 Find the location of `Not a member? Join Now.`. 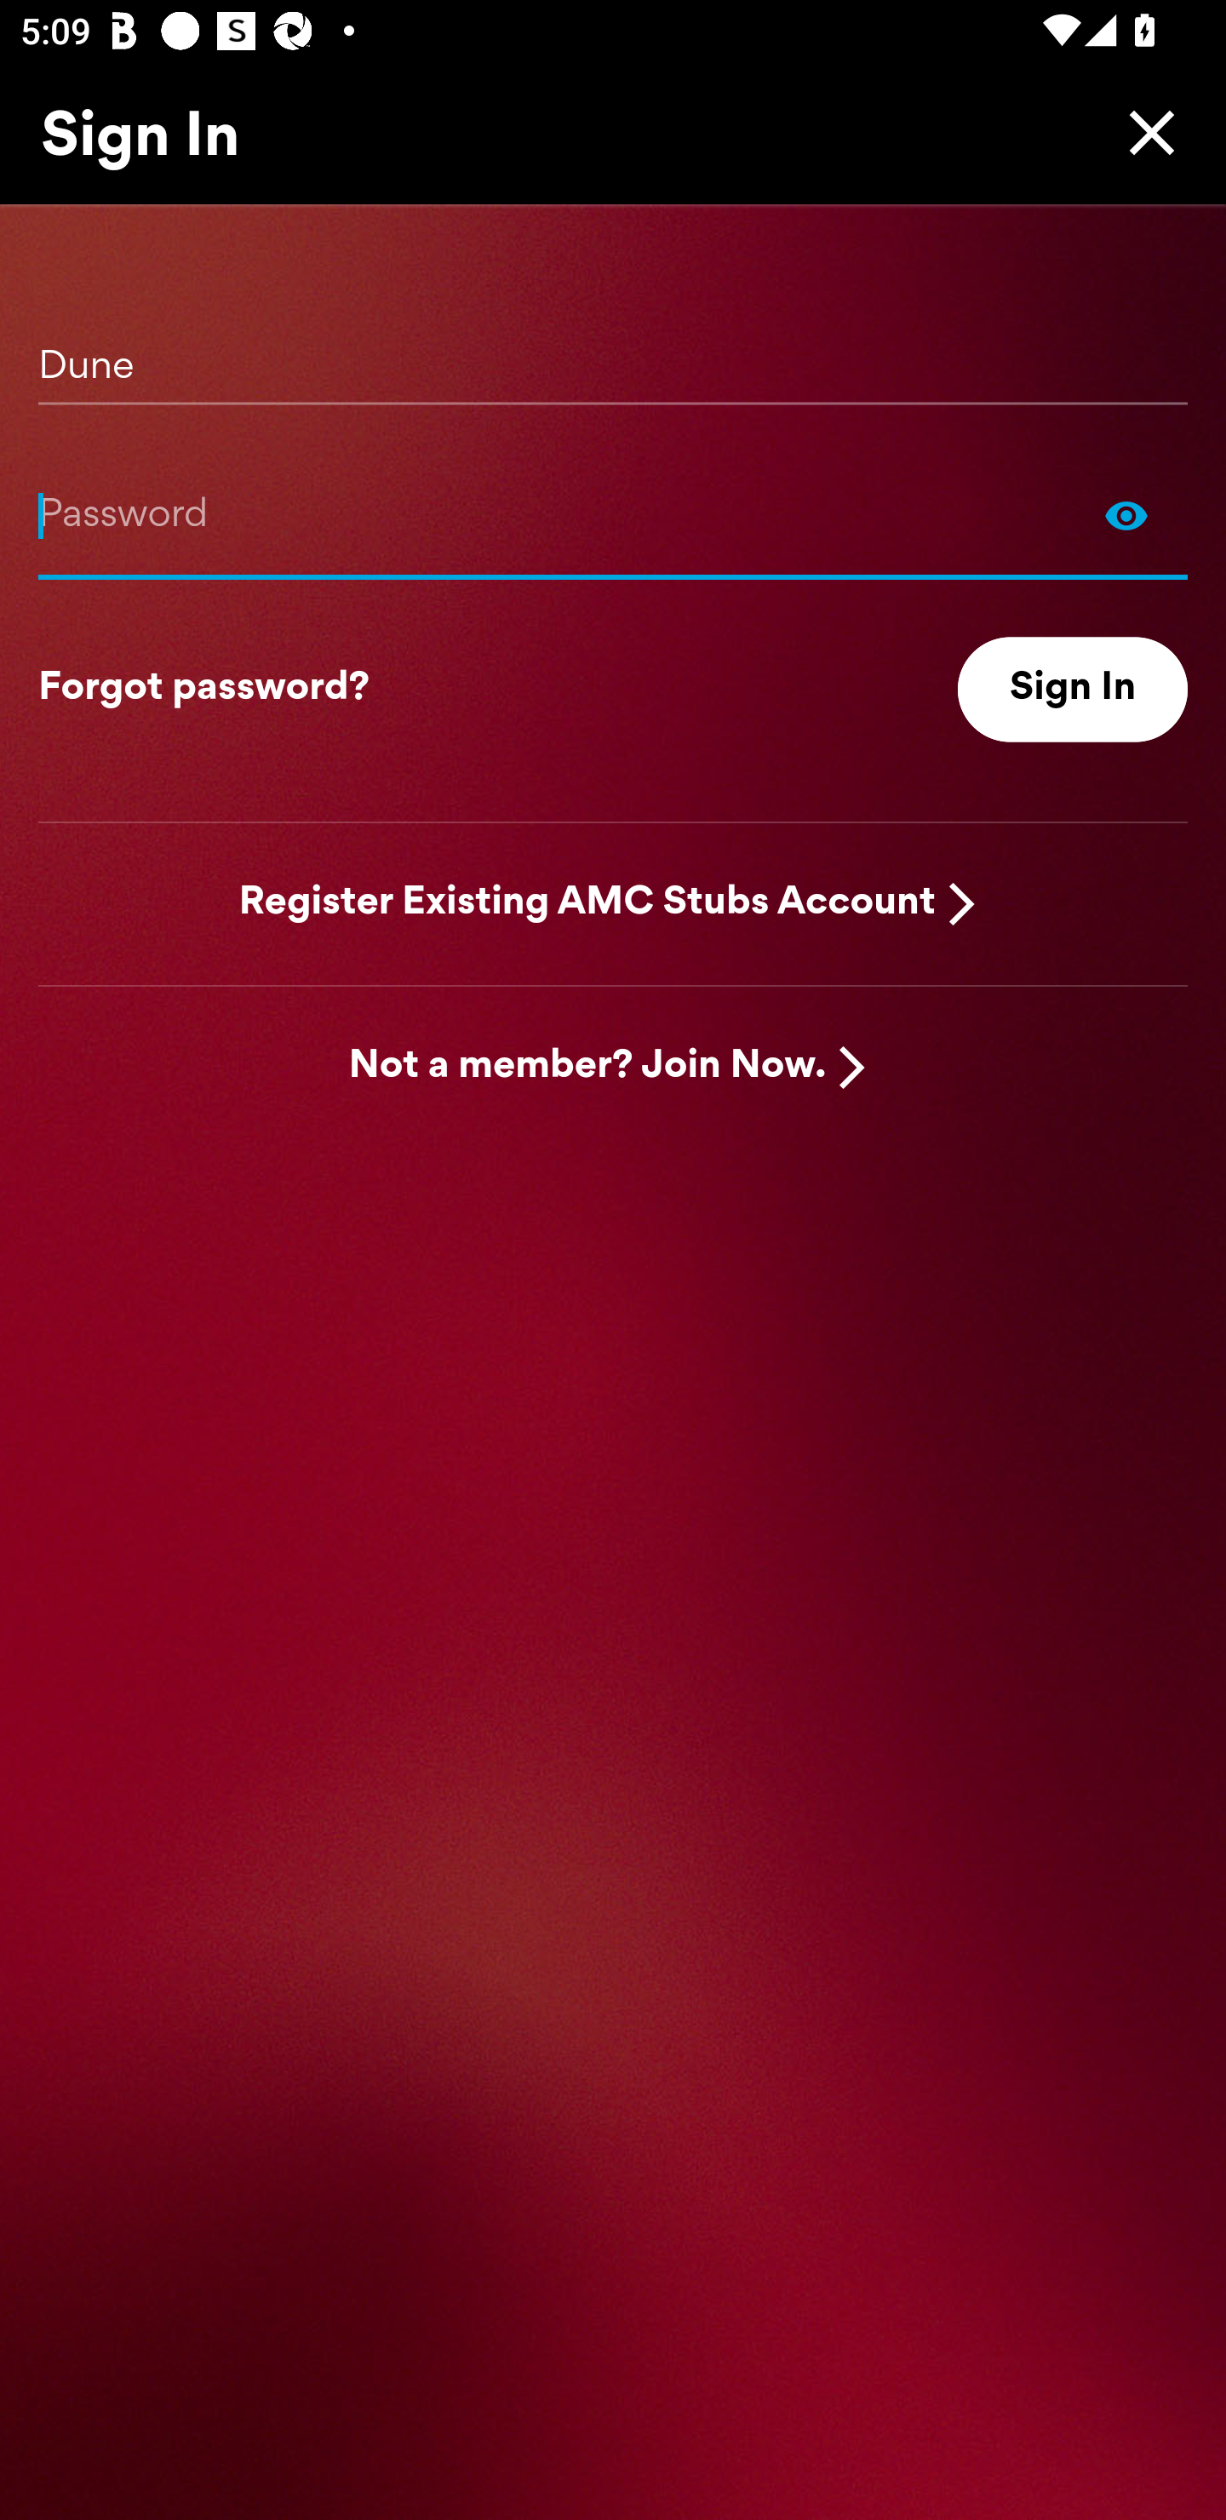

Not a member? Join Now. is located at coordinates (587, 1068).